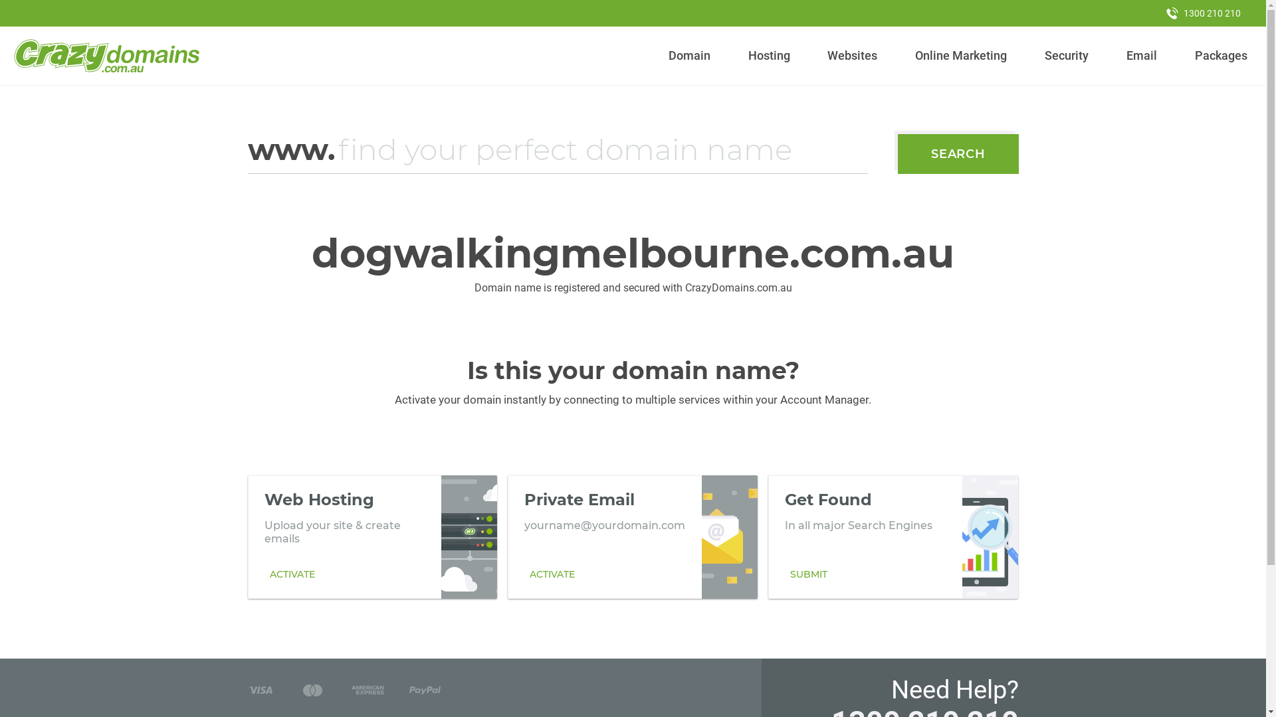 The height and width of the screenshot is (717, 1276). Describe the element at coordinates (1142, 56) in the screenshot. I see `Email` at that location.